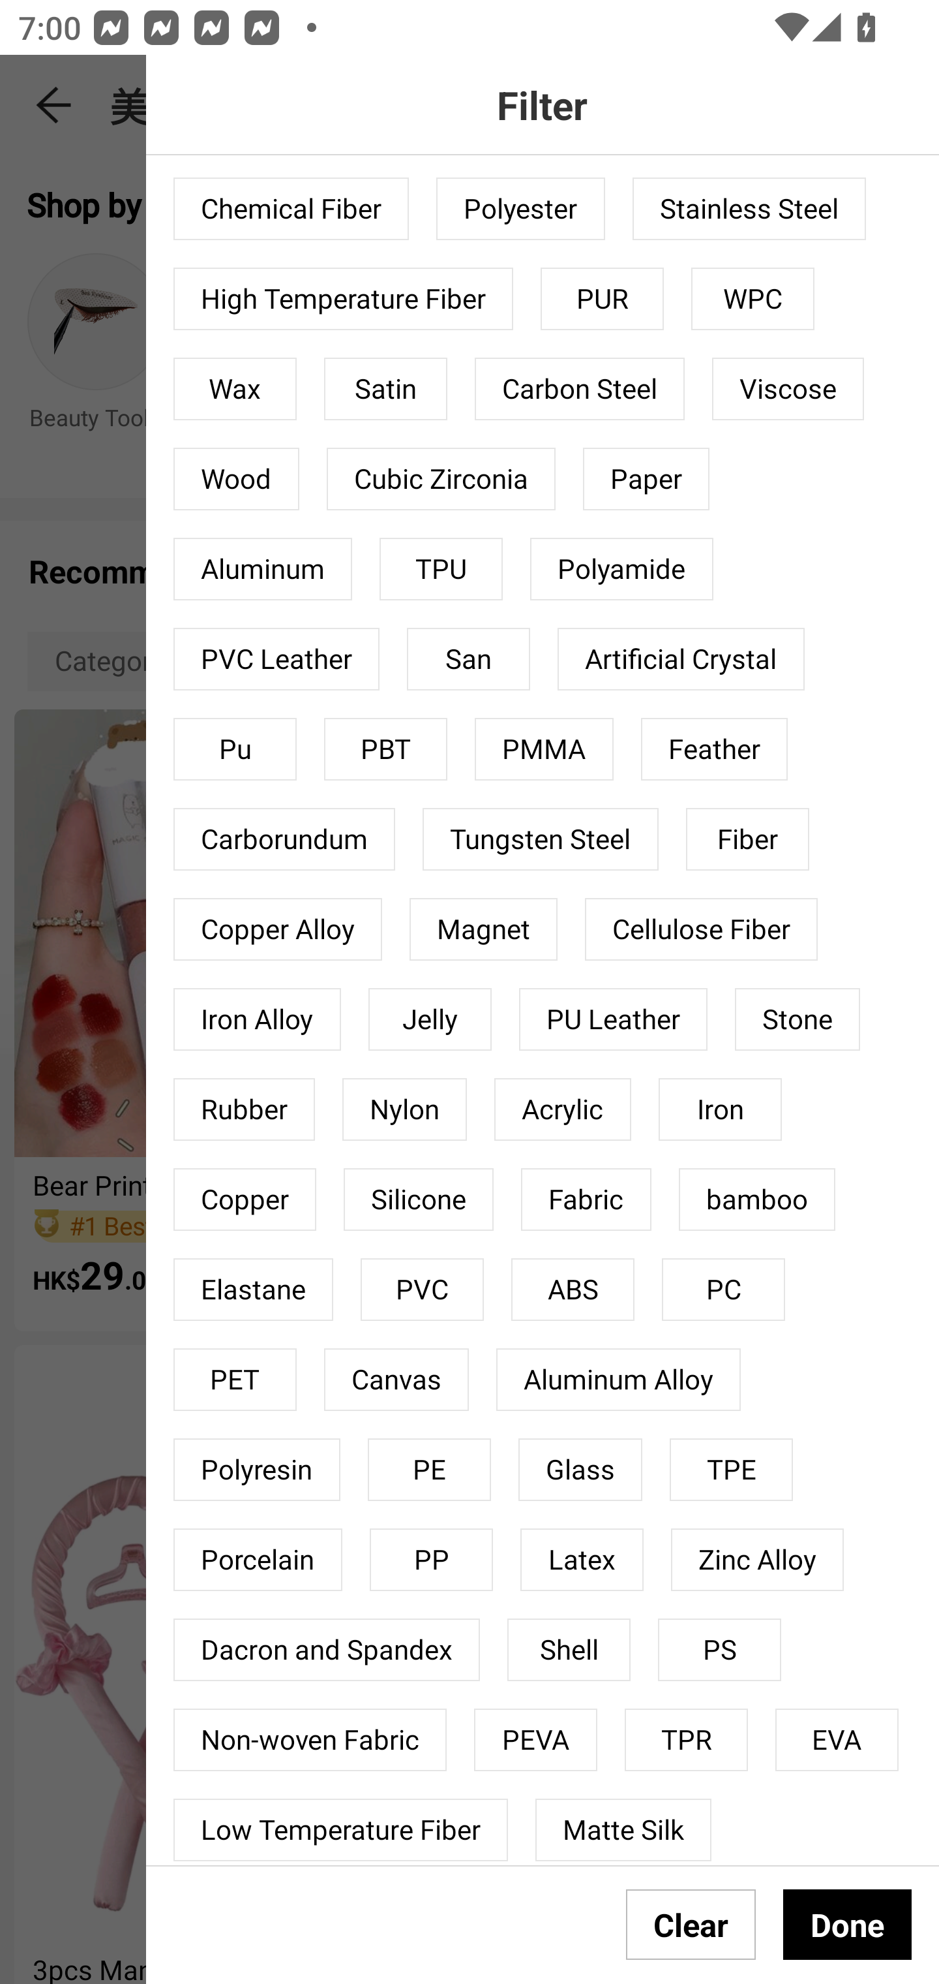 The image size is (939, 1984). Describe the element at coordinates (582, 1559) in the screenshot. I see `Latex` at that location.